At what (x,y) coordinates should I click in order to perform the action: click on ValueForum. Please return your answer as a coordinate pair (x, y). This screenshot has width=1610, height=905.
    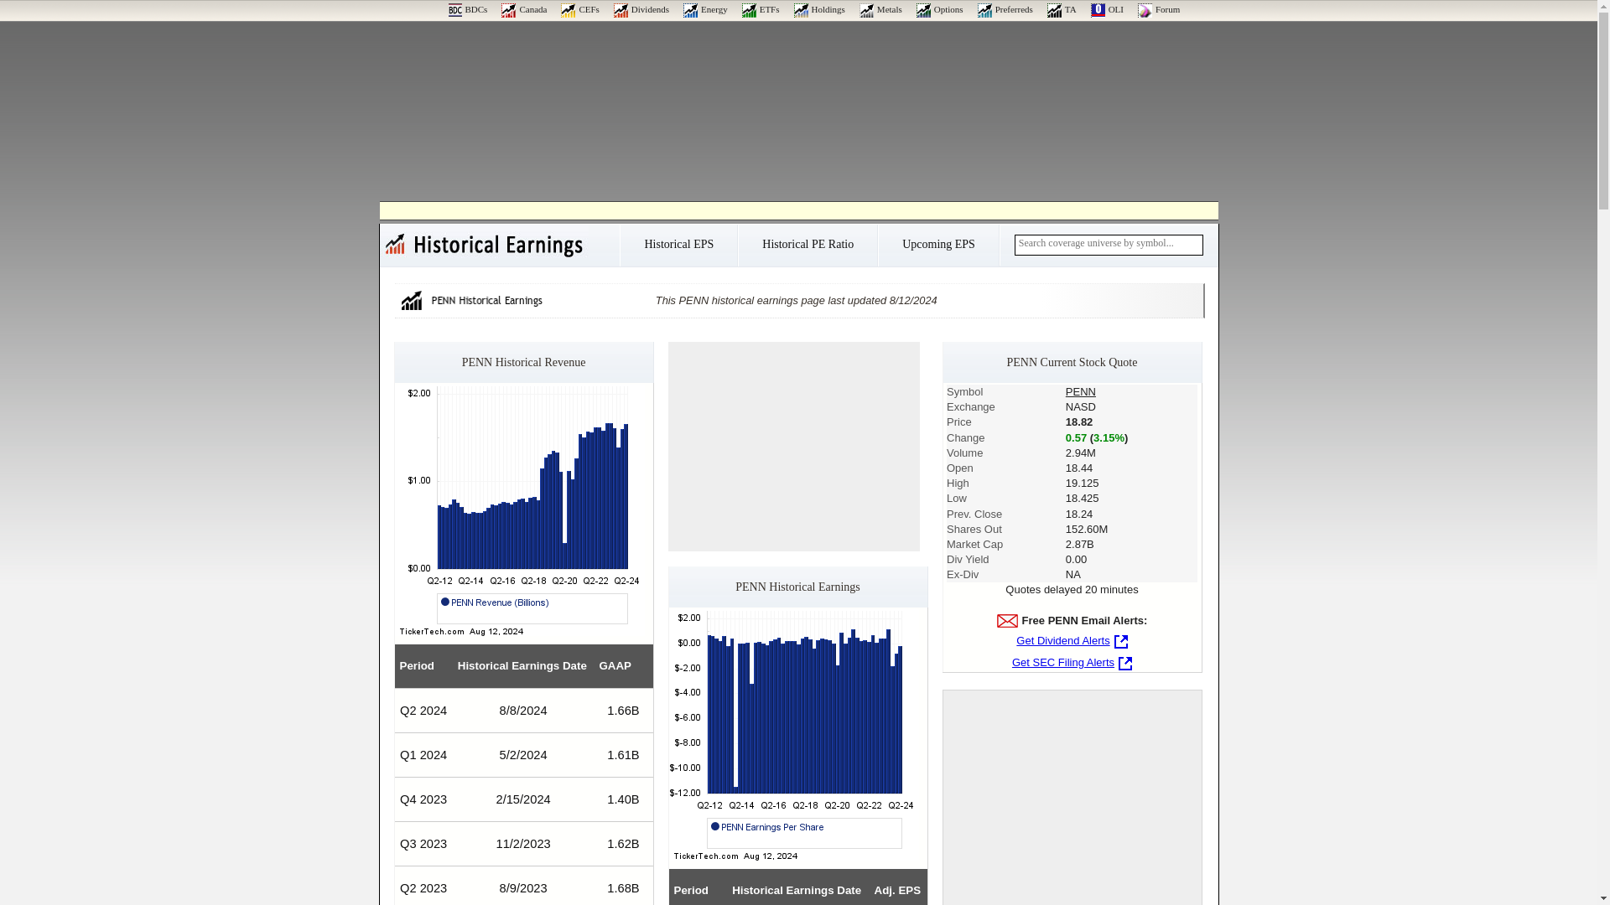
    Looking at the image, I should click on (1159, 9).